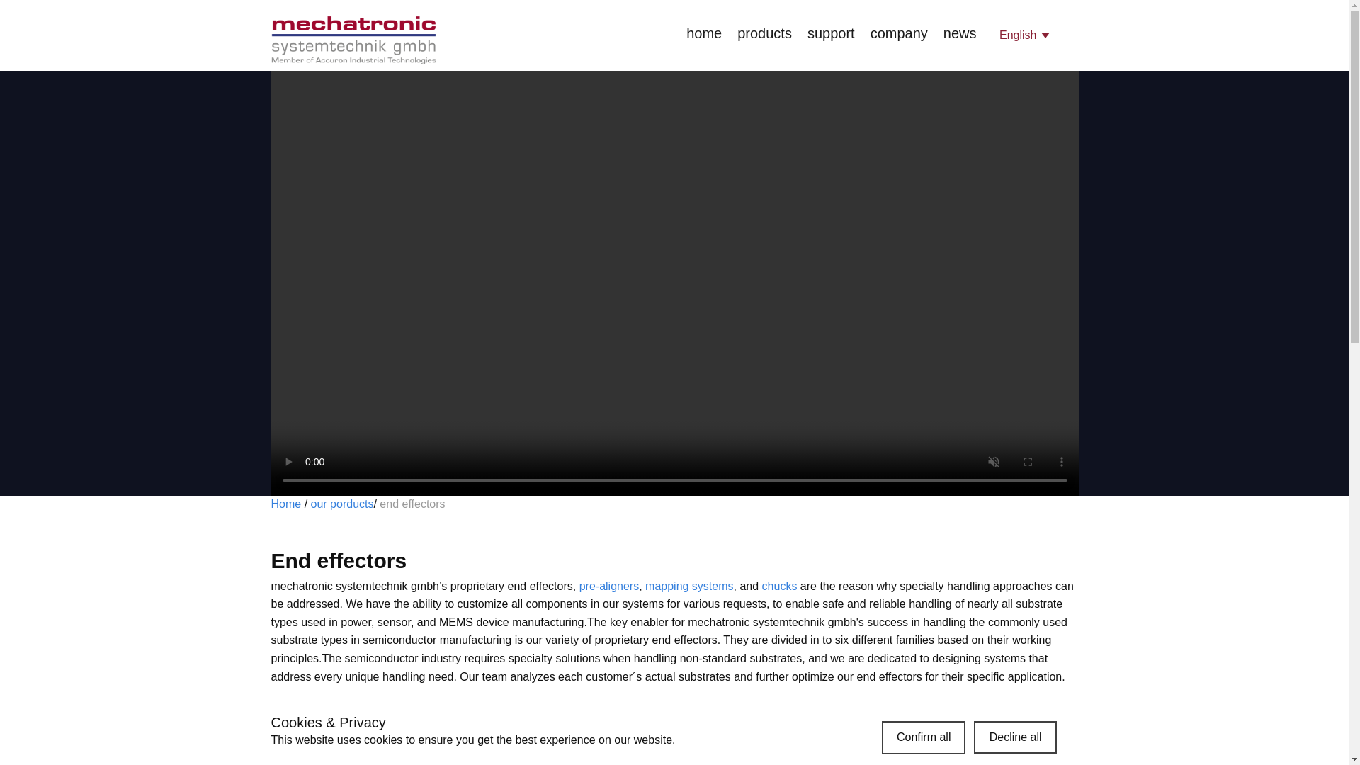 This screenshot has height=765, width=1360. What do you see at coordinates (353, 40) in the screenshot?
I see `Home` at bounding box center [353, 40].